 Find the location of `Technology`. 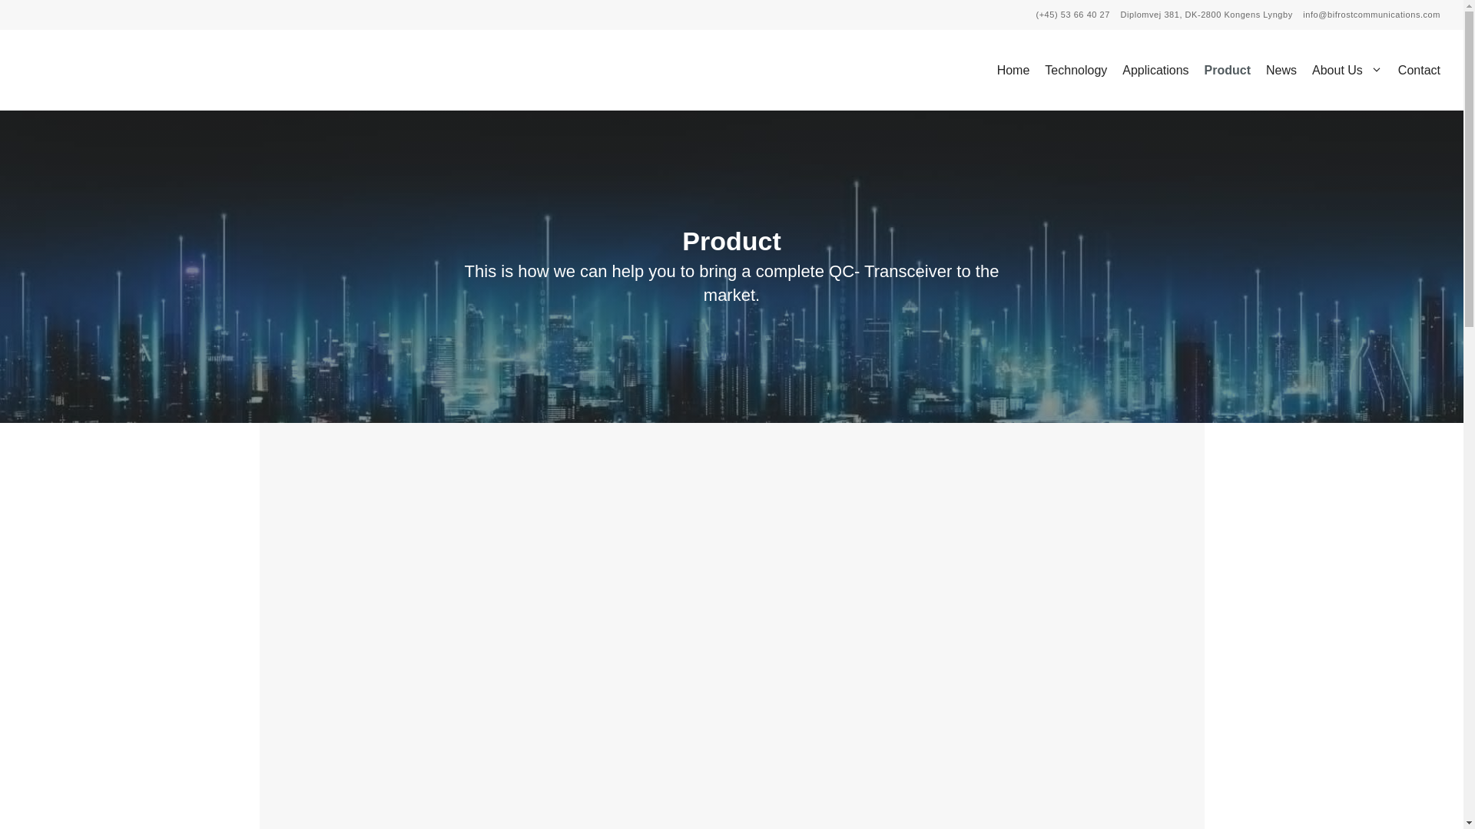

Technology is located at coordinates (1076, 71).